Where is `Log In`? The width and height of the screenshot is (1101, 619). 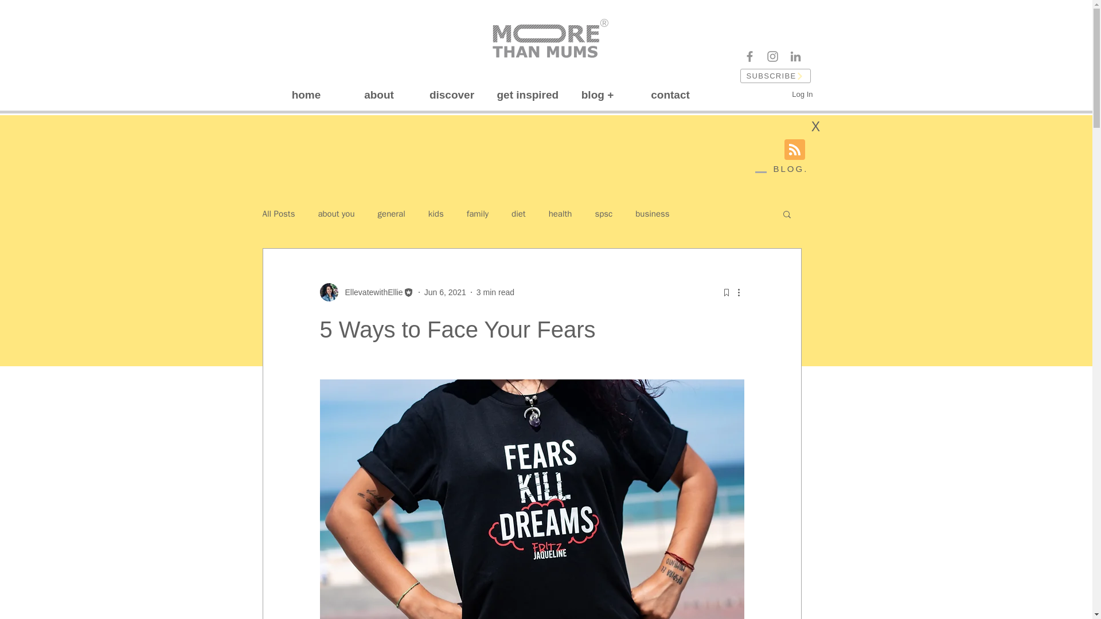
Log In is located at coordinates (802, 95).